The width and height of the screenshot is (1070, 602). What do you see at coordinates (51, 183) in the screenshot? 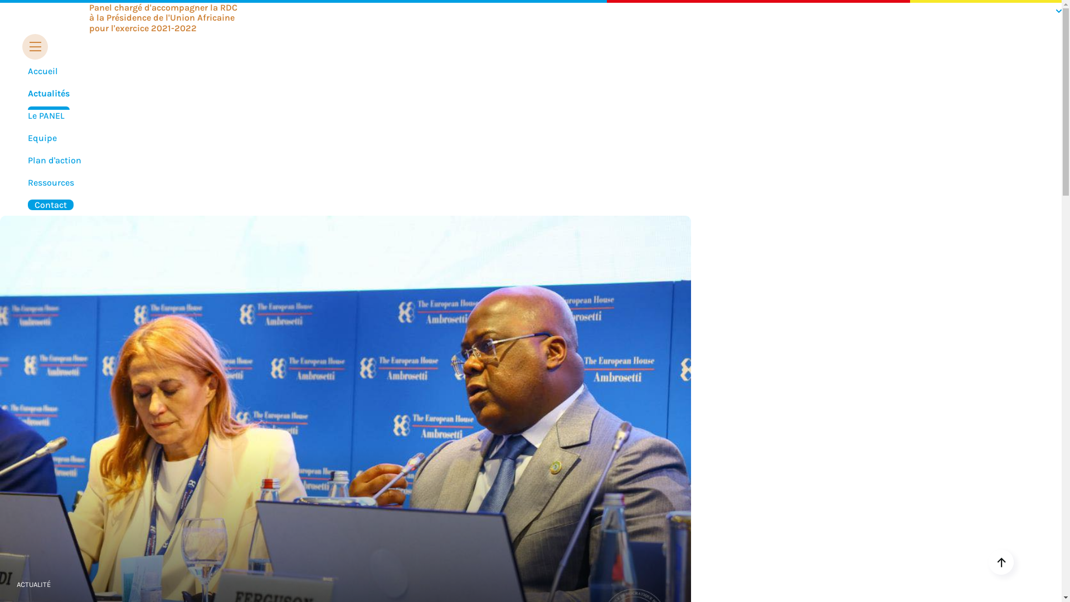
I see `Ressources` at bounding box center [51, 183].